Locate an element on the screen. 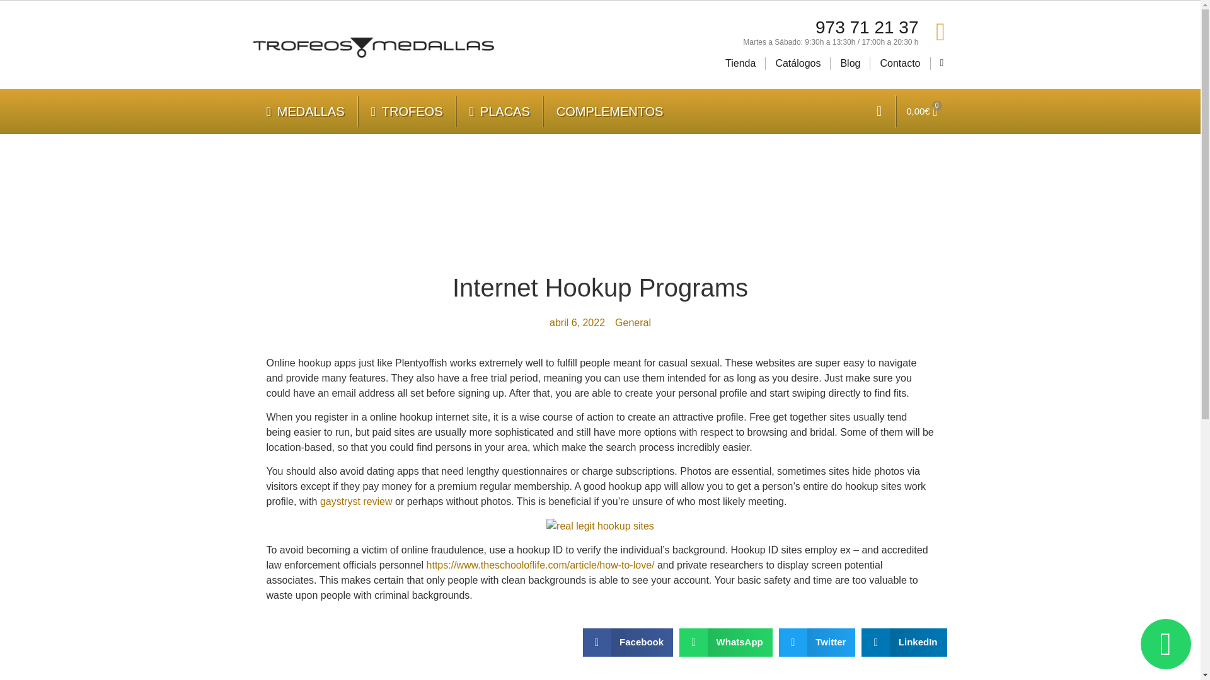  PLACAS is located at coordinates (499, 111).